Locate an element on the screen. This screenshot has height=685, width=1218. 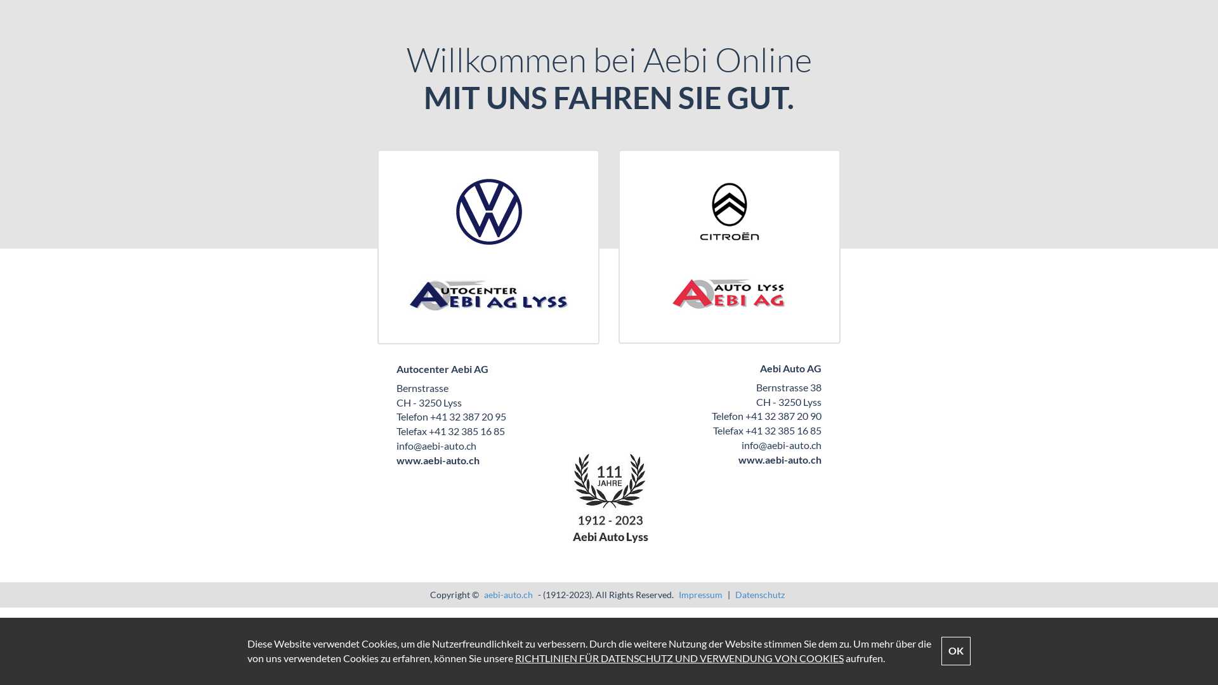
www.aebi-auto.ch is located at coordinates (780, 459).